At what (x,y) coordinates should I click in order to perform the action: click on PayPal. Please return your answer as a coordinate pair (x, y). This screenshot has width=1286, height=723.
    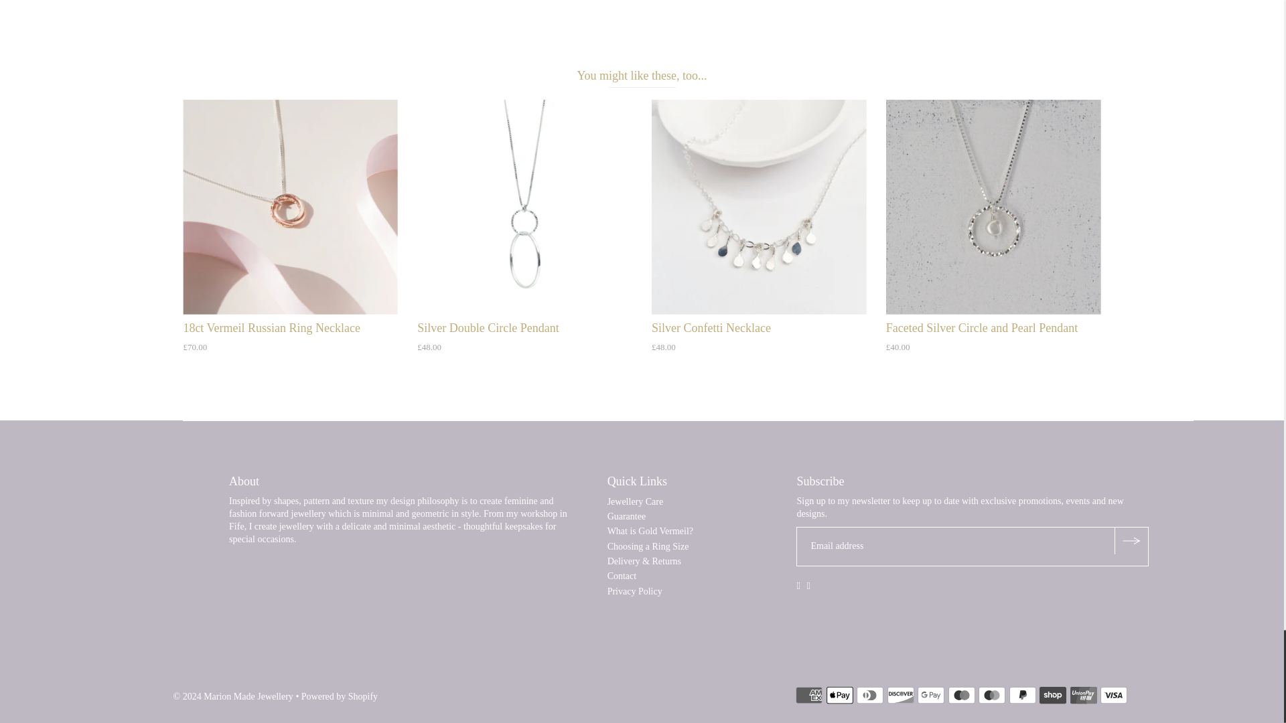
    Looking at the image, I should click on (1023, 695).